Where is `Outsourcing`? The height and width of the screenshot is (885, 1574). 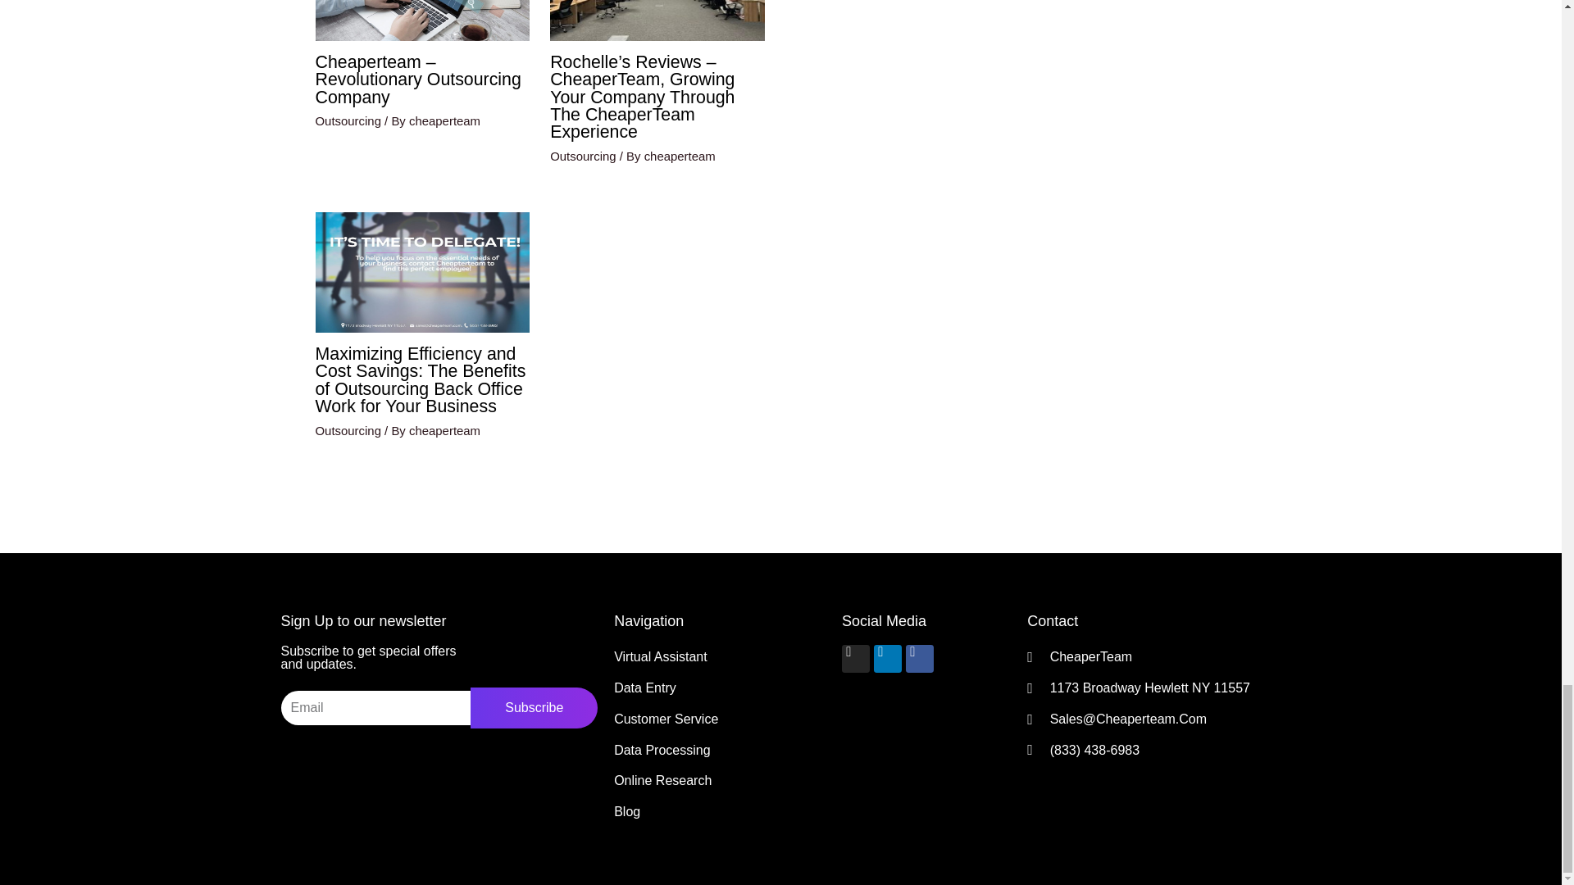
Outsourcing is located at coordinates (348, 120).